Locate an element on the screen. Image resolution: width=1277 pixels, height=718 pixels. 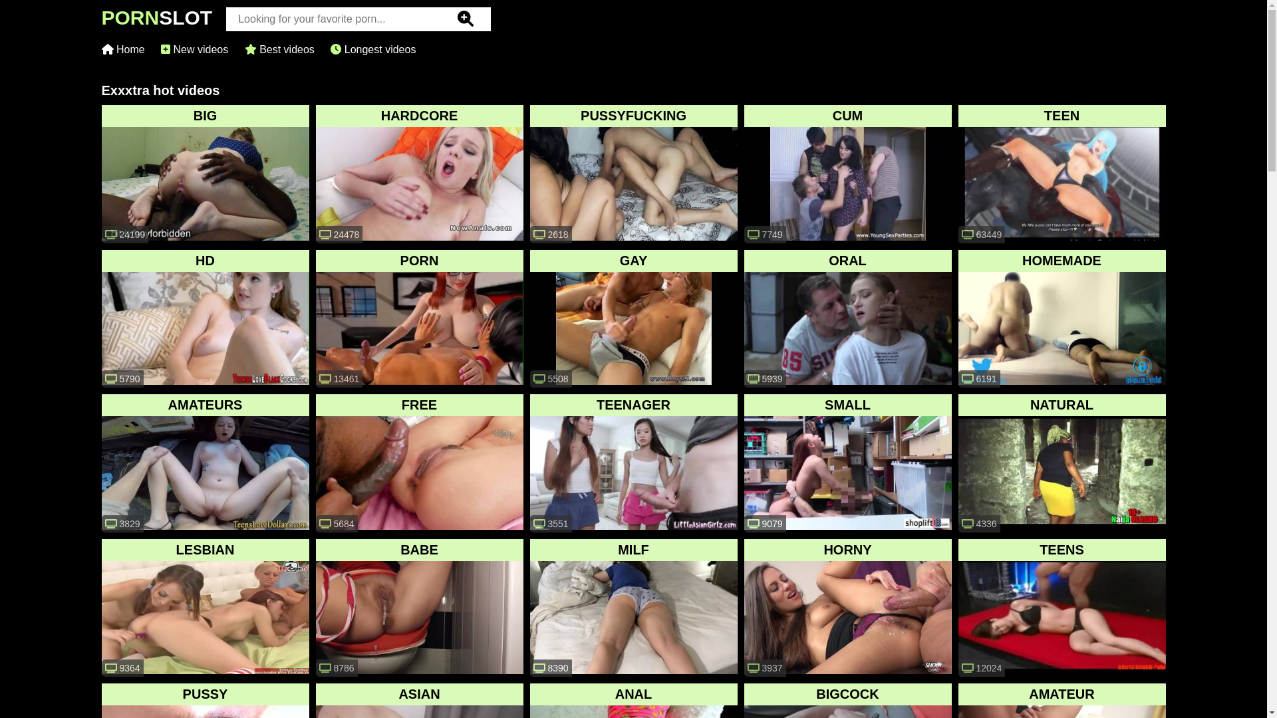
7749
CUM is located at coordinates (847, 174).